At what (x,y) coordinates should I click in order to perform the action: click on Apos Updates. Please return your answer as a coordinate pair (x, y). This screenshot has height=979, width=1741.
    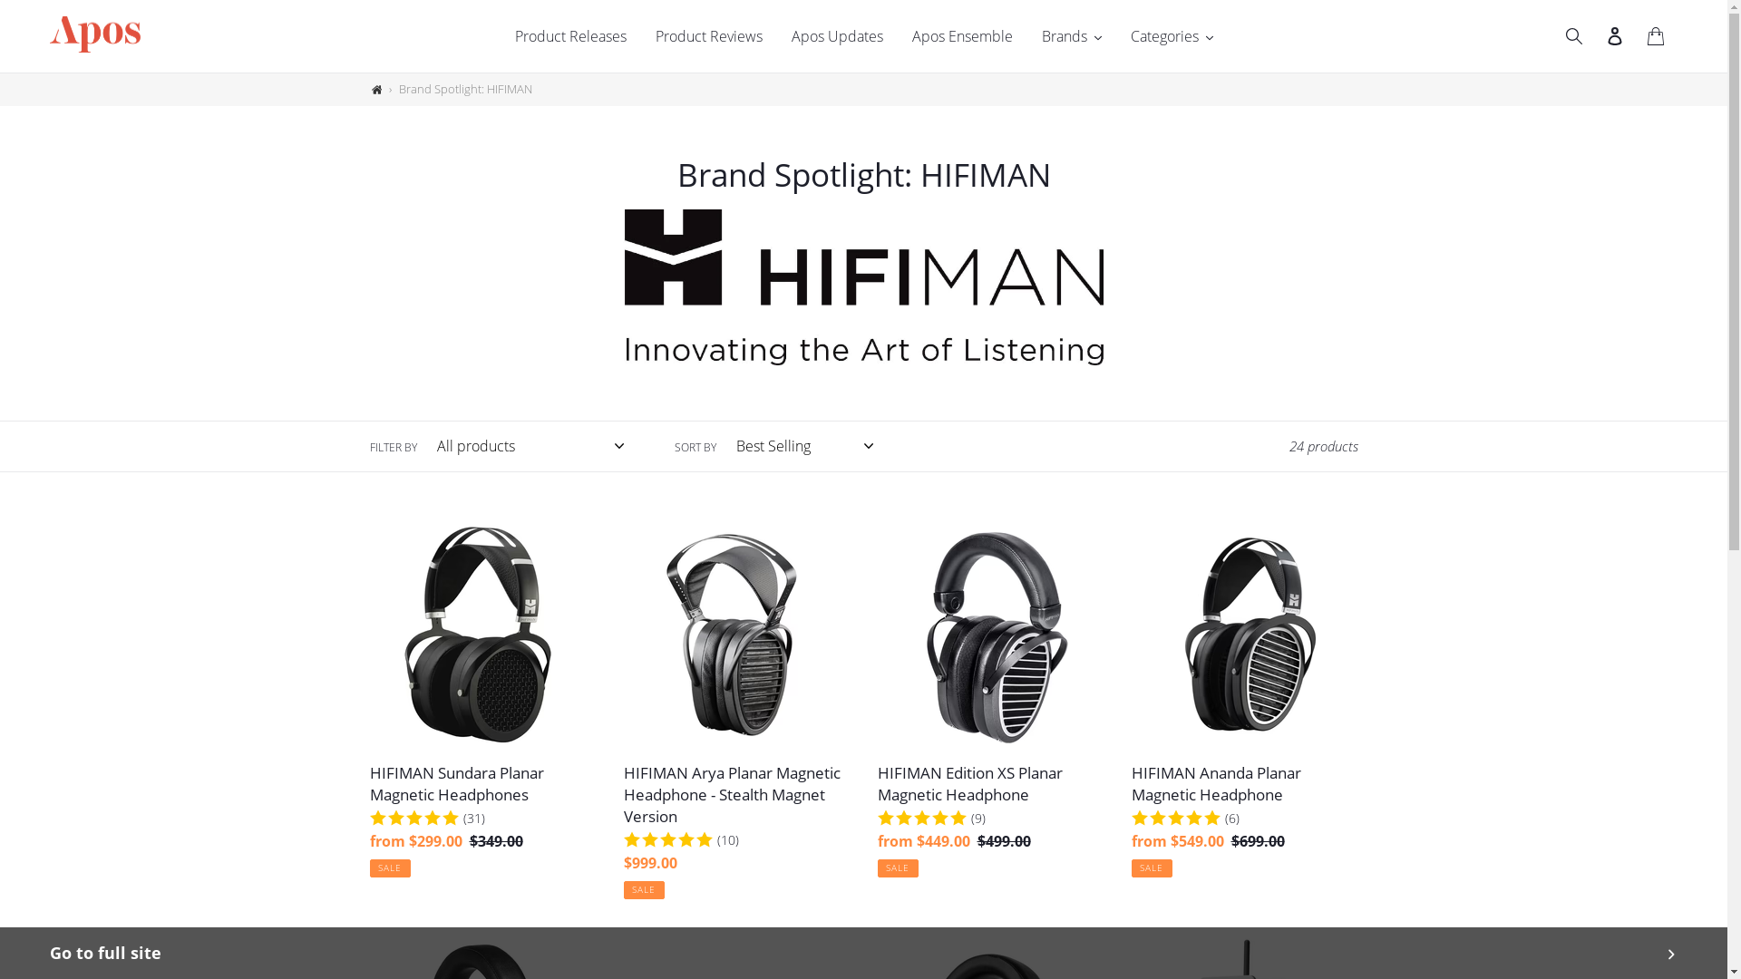
    Looking at the image, I should click on (836, 36).